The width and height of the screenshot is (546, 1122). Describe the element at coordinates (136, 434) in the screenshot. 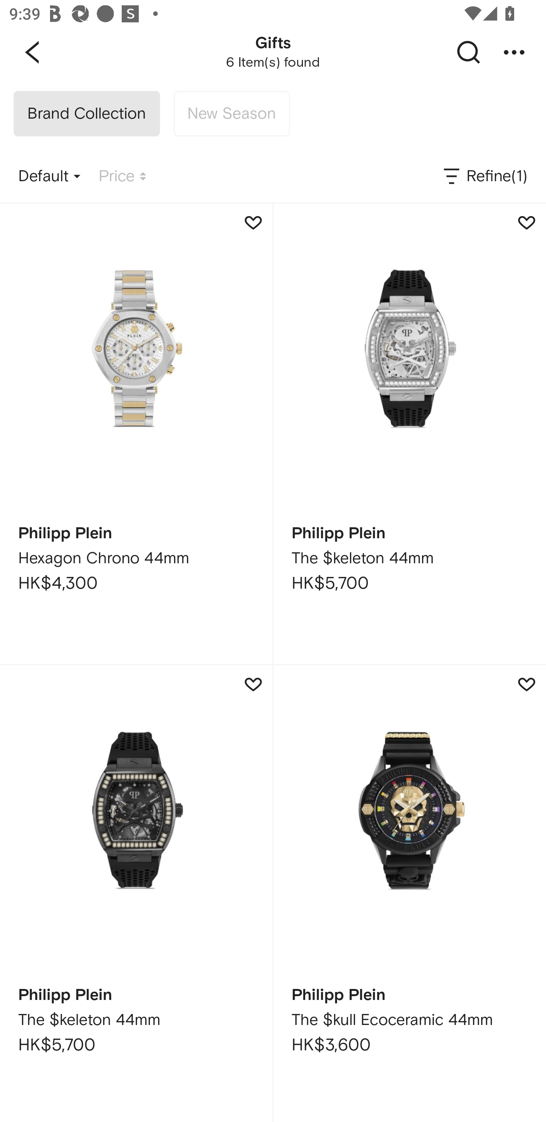

I see `Philipp Plein Hexagon Chrono 44mm HK$4,300` at that location.